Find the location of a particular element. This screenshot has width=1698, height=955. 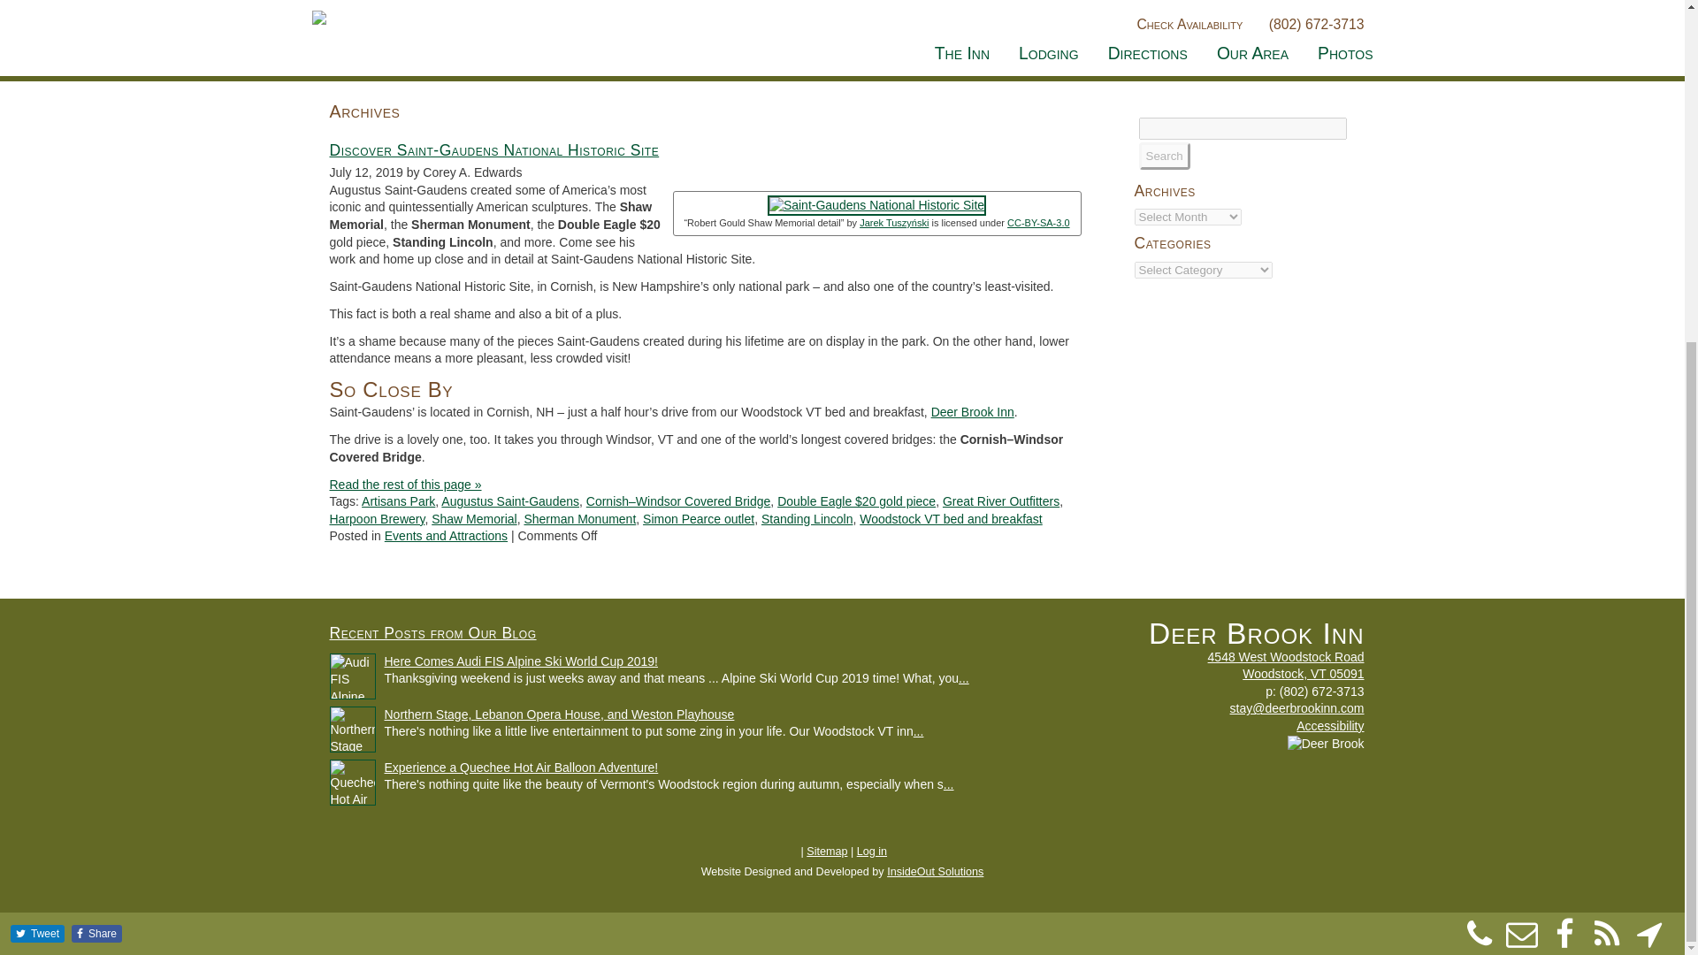

Search is located at coordinates (1164, 156).